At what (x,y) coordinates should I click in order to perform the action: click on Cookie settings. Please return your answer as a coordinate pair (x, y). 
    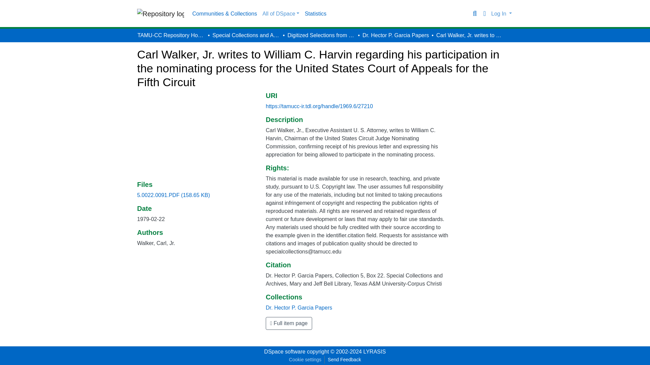
    Looking at the image, I should click on (305, 360).